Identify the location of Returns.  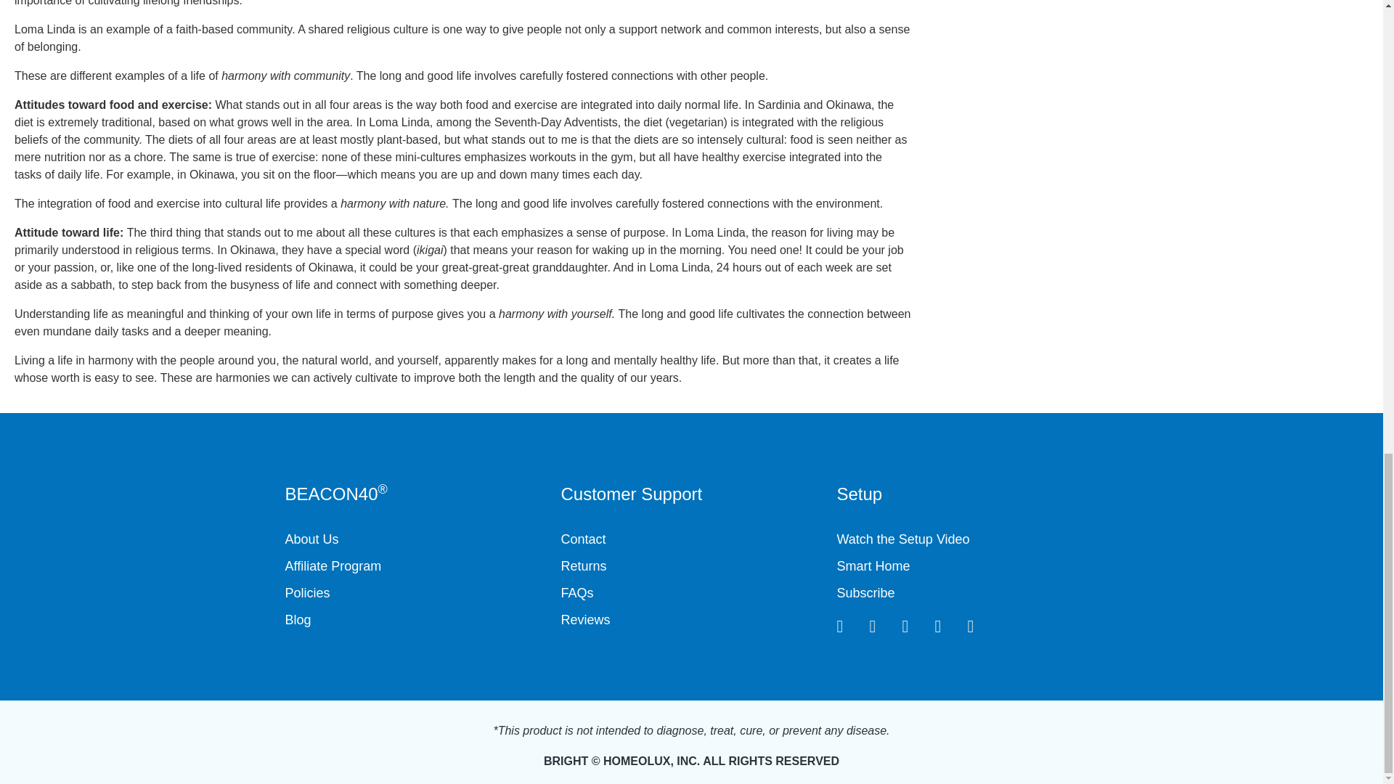
(691, 566).